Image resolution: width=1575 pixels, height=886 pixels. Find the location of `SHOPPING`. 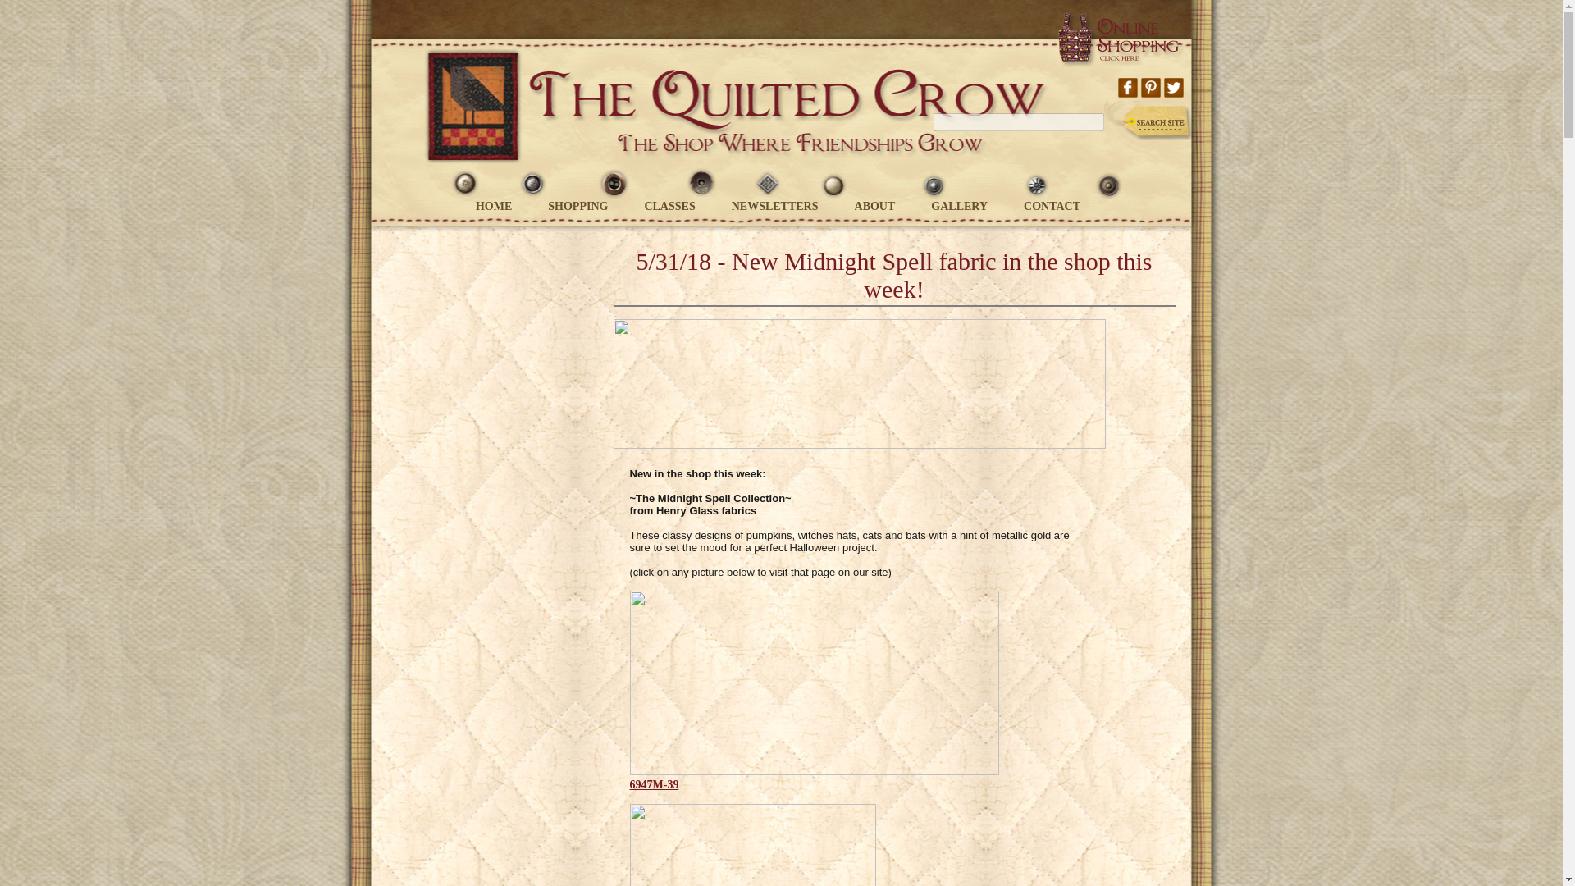

SHOPPING is located at coordinates (577, 207).